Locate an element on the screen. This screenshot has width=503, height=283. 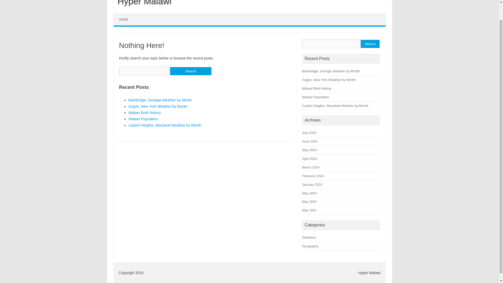
February 2024 is located at coordinates (313, 176).